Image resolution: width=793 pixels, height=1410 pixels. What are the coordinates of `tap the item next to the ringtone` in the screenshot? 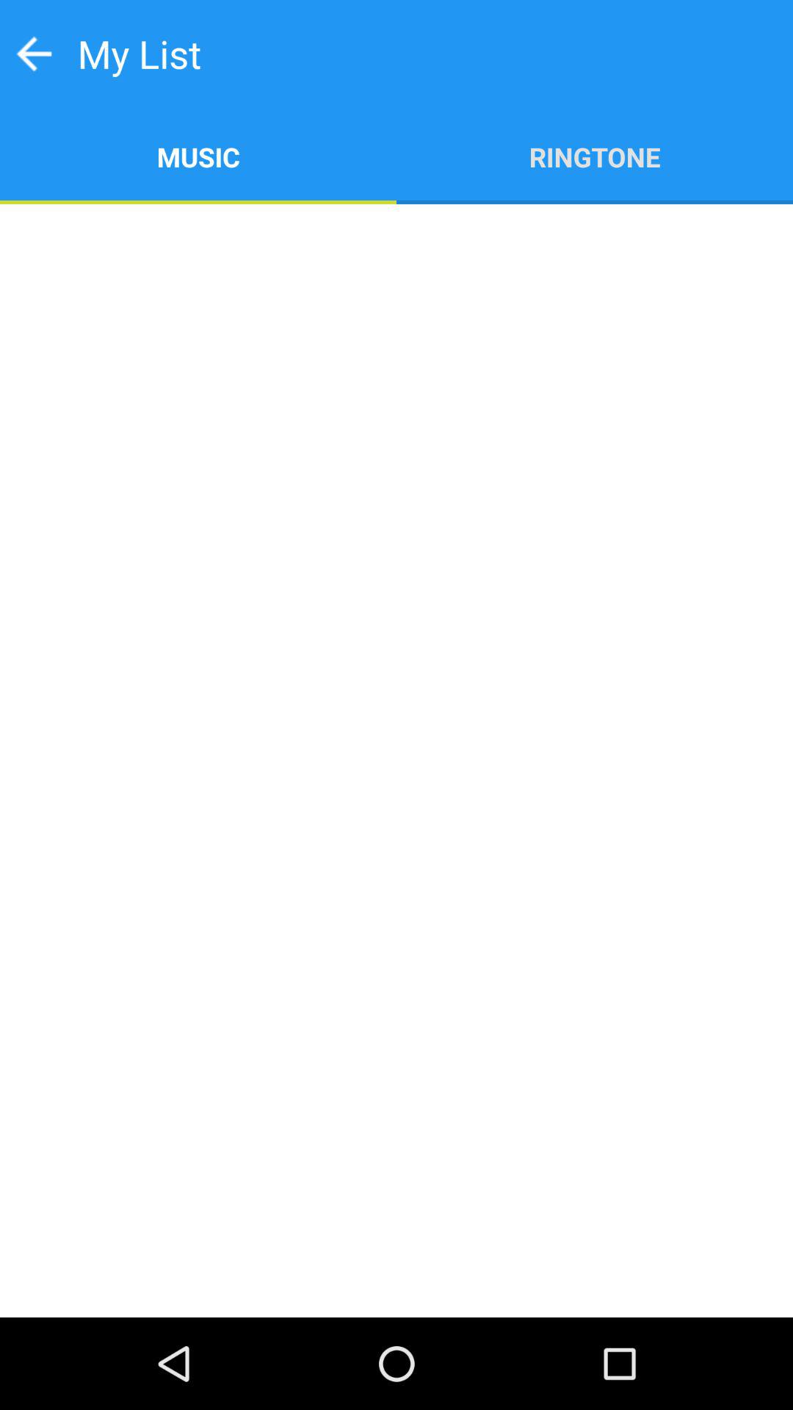 It's located at (198, 156).